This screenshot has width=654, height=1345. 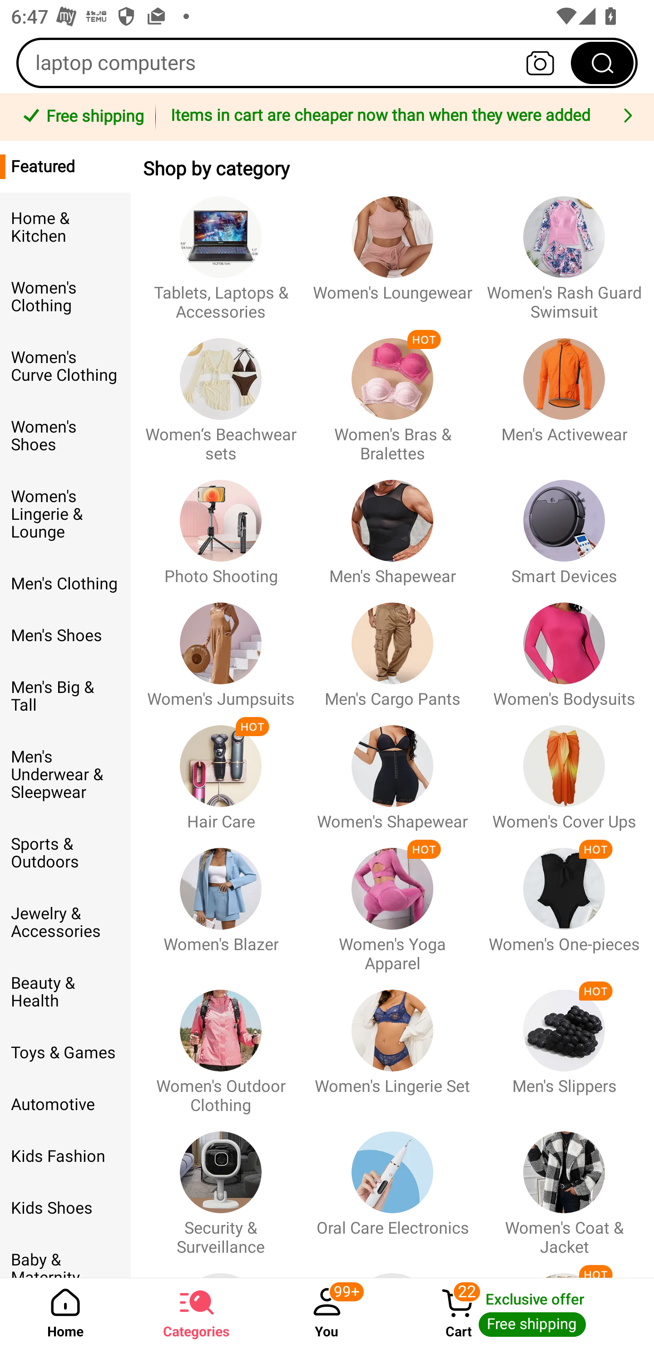 I want to click on Kids Shoes, so click(x=65, y=1208).